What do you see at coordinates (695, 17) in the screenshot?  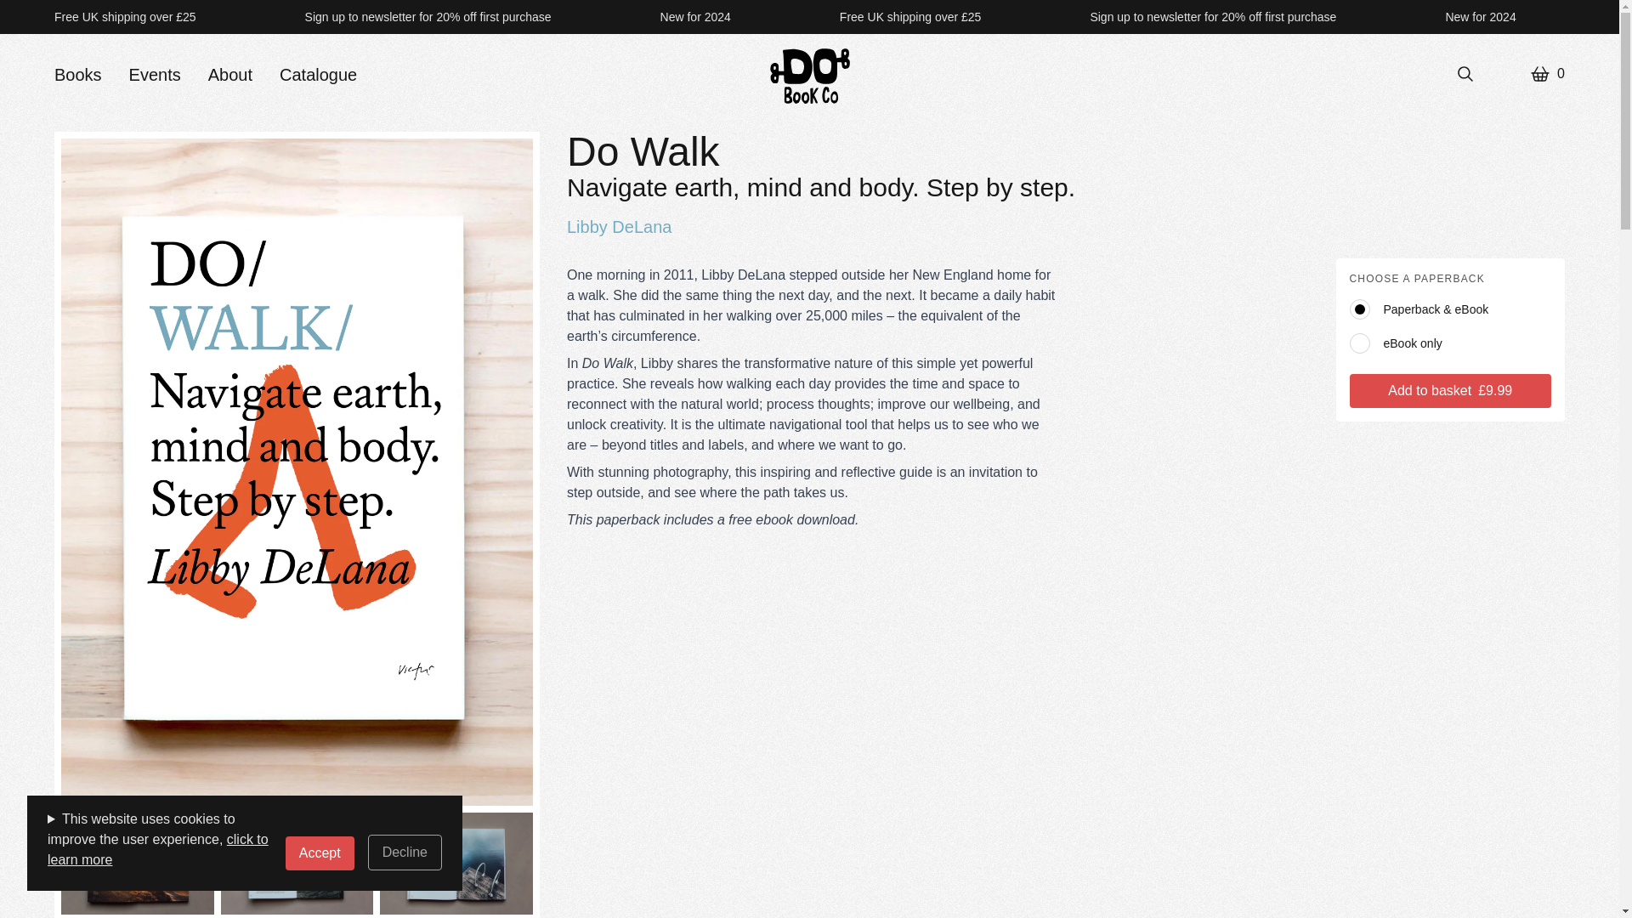 I see `New for 2024` at bounding box center [695, 17].